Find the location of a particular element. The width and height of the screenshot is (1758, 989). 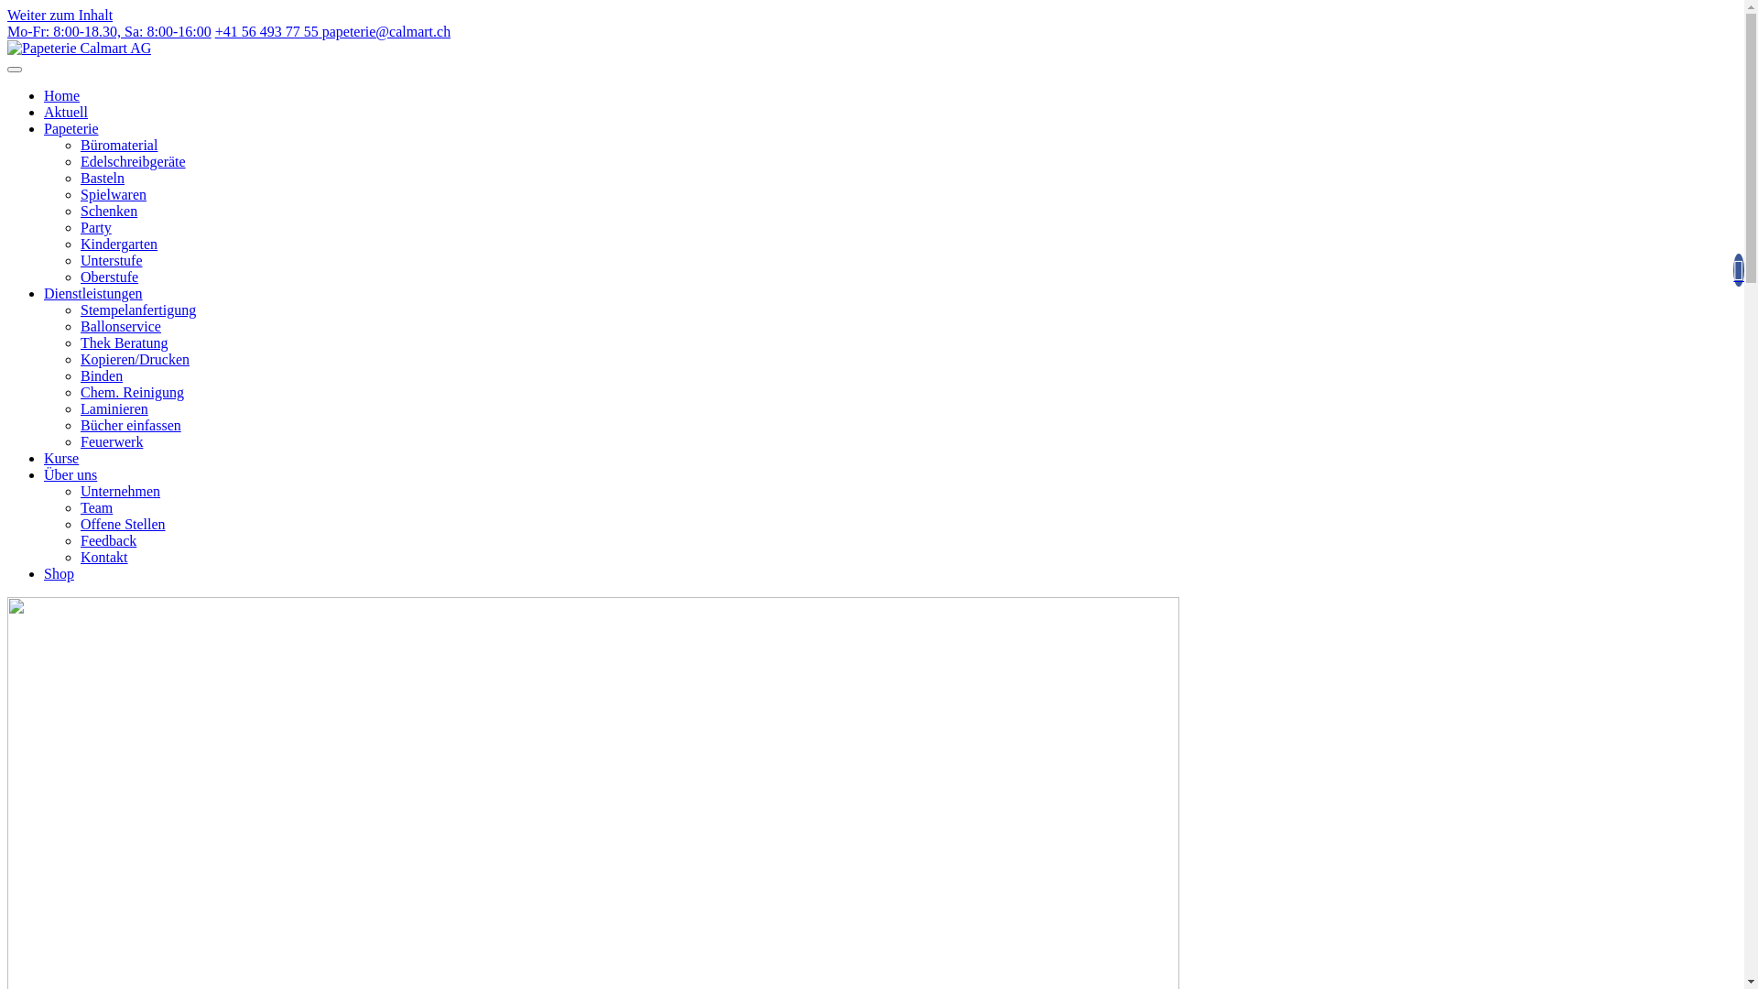

Papeterie is located at coordinates (71, 128).